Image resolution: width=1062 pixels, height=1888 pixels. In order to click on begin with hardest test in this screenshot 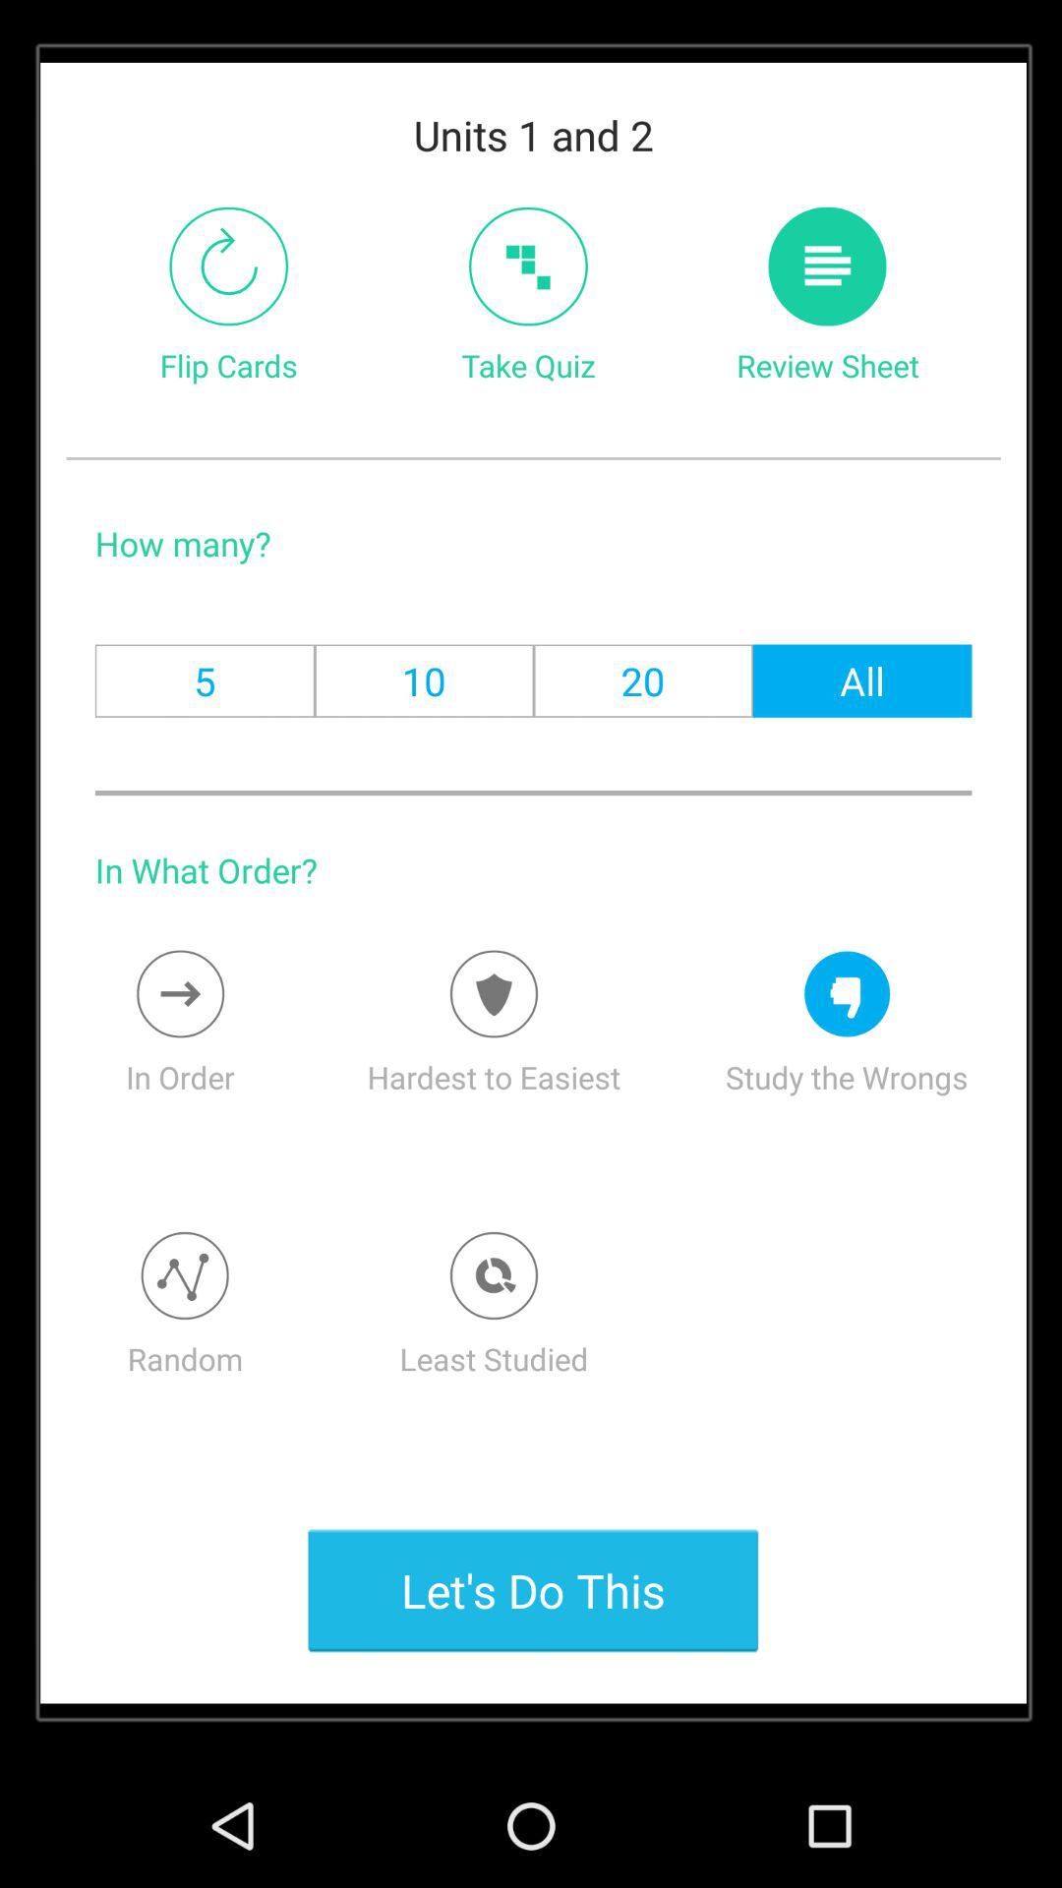, I will do `click(494, 993)`.